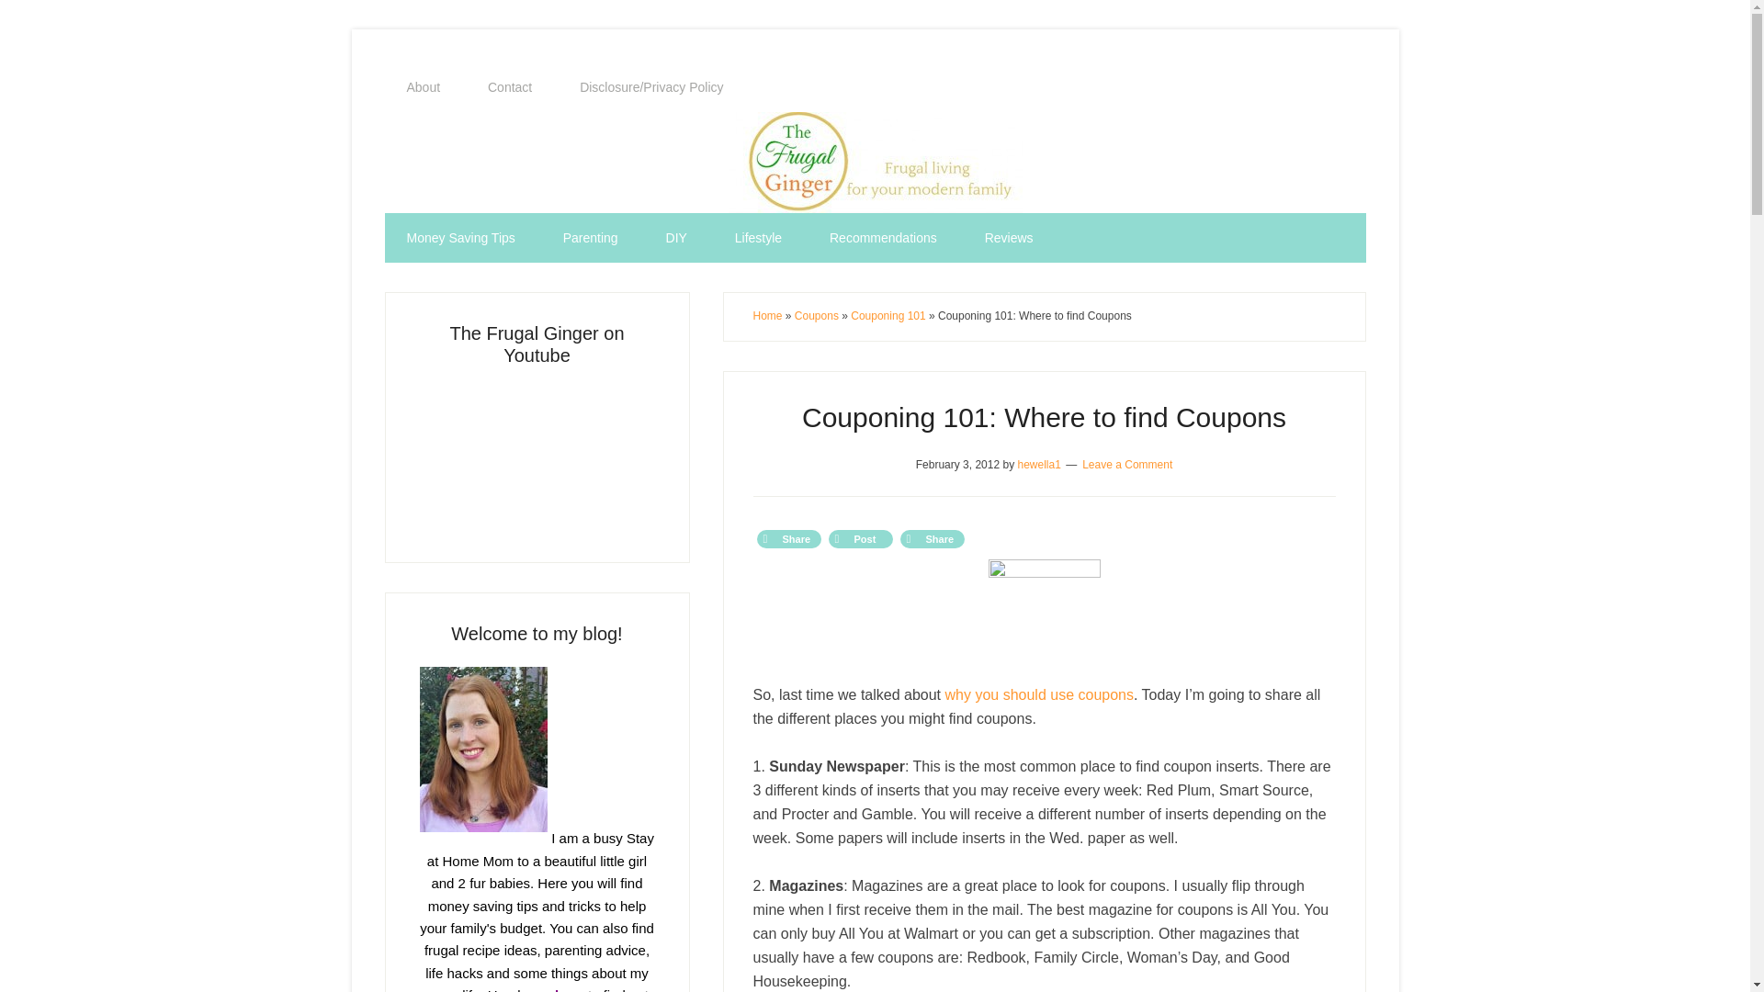 This screenshot has width=1764, height=992. Describe the element at coordinates (423, 87) in the screenshot. I see `About` at that location.